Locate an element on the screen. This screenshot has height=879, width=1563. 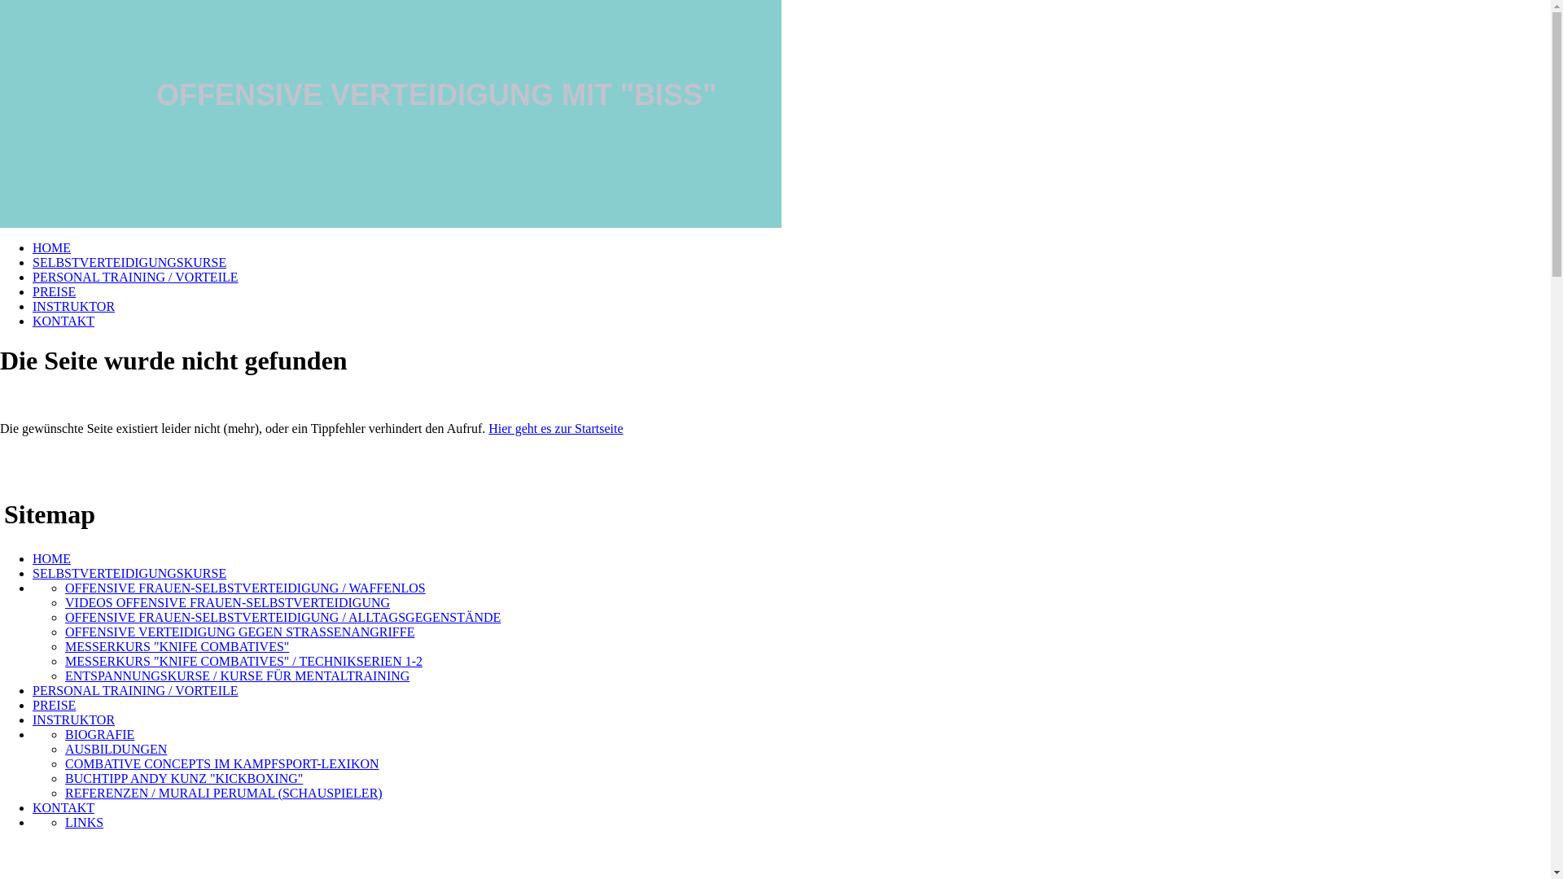
HOME is located at coordinates (52, 558).